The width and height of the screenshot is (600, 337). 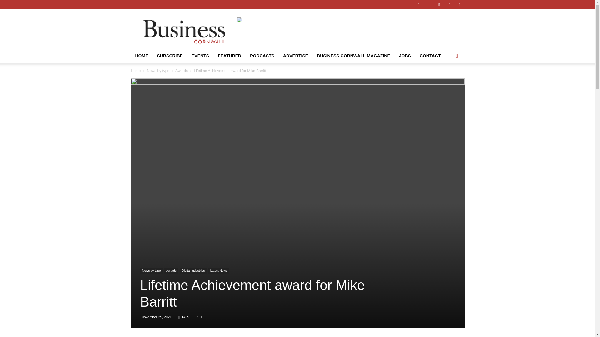 What do you see at coordinates (141, 56) in the screenshot?
I see `HOME` at bounding box center [141, 56].